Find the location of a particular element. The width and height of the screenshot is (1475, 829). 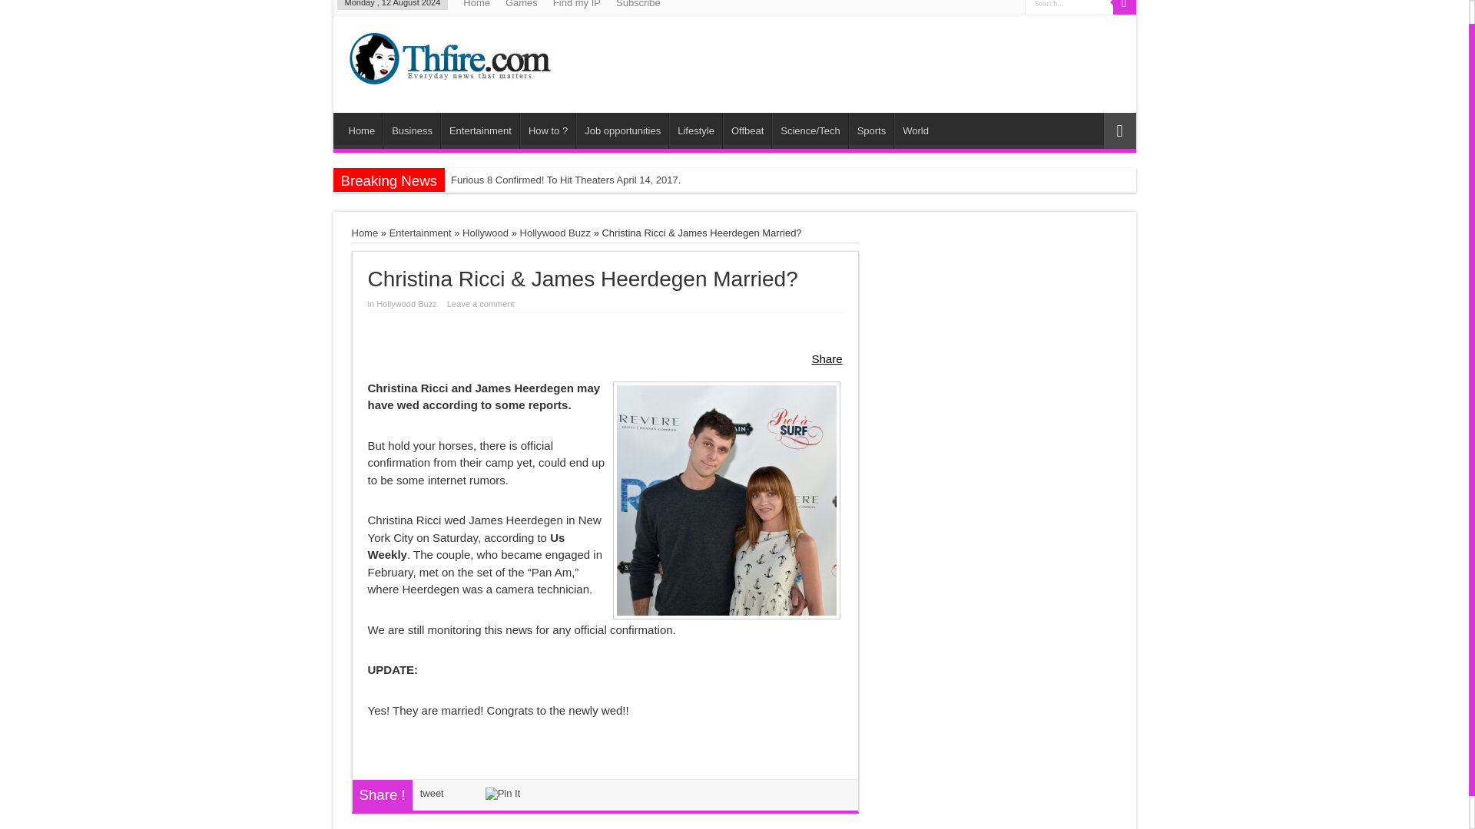

Sports is located at coordinates (871, 130).